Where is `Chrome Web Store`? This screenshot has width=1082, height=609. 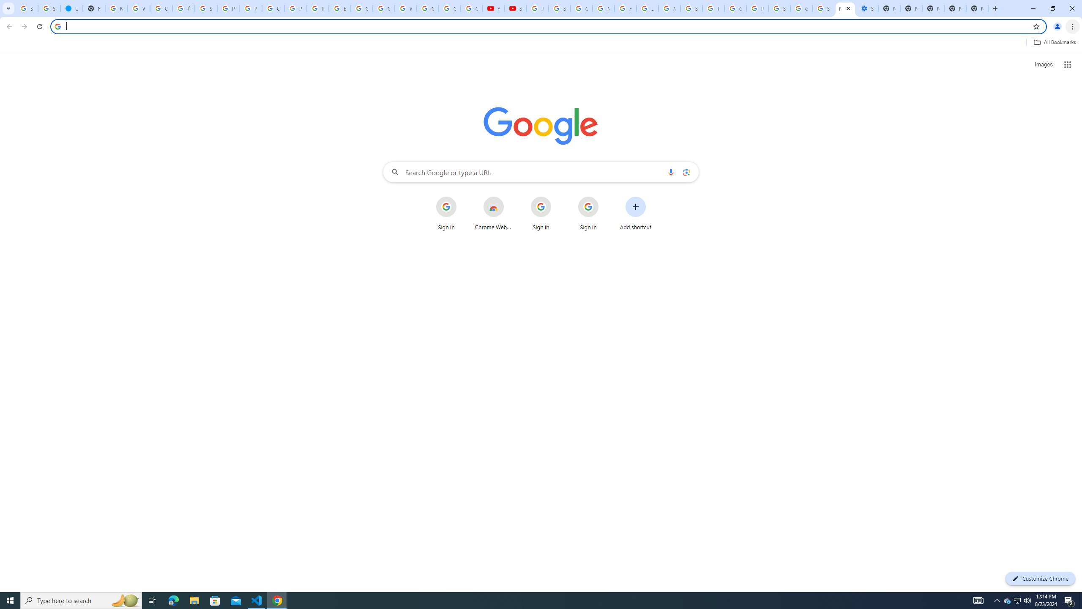
Chrome Web Store is located at coordinates (493, 214).